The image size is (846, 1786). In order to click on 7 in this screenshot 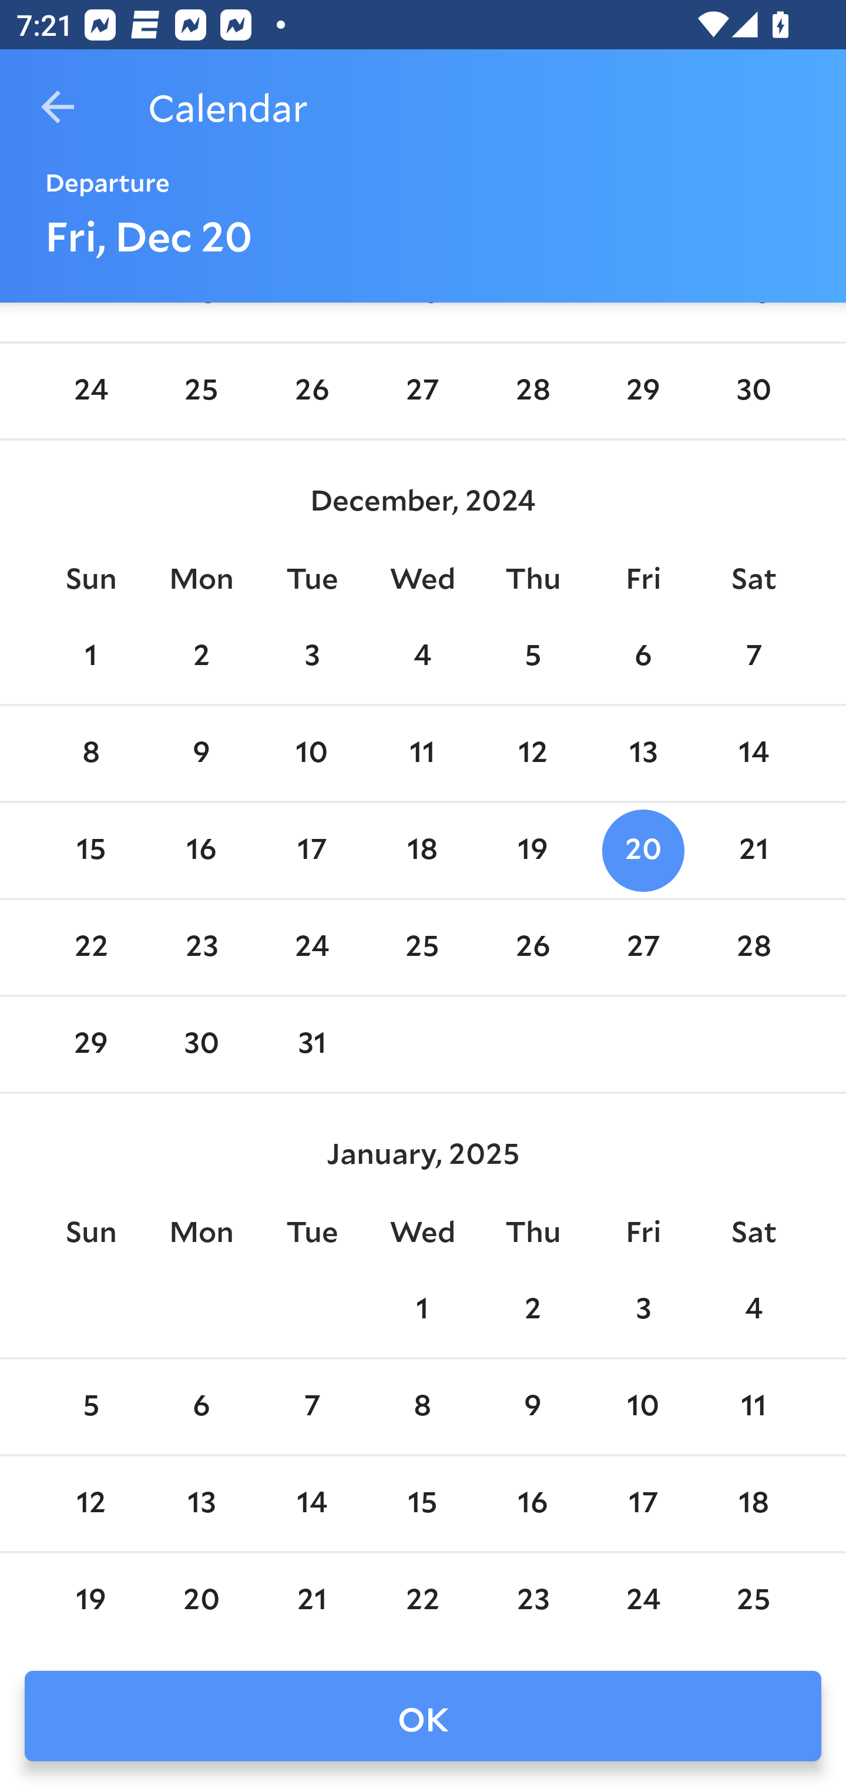, I will do `click(311, 1407)`.